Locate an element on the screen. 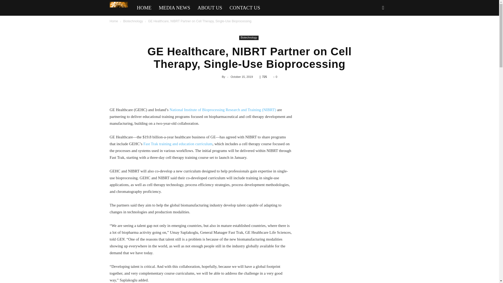 This screenshot has width=503, height=283. American Biotech News is located at coordinates (121, 8).